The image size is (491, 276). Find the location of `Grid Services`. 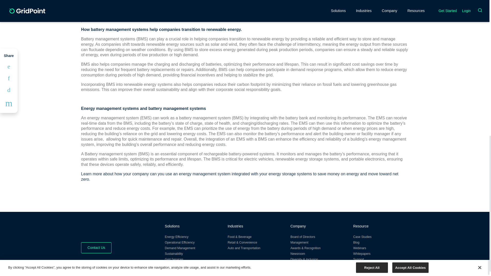

Grid Services is located at coordinates (174, 259).